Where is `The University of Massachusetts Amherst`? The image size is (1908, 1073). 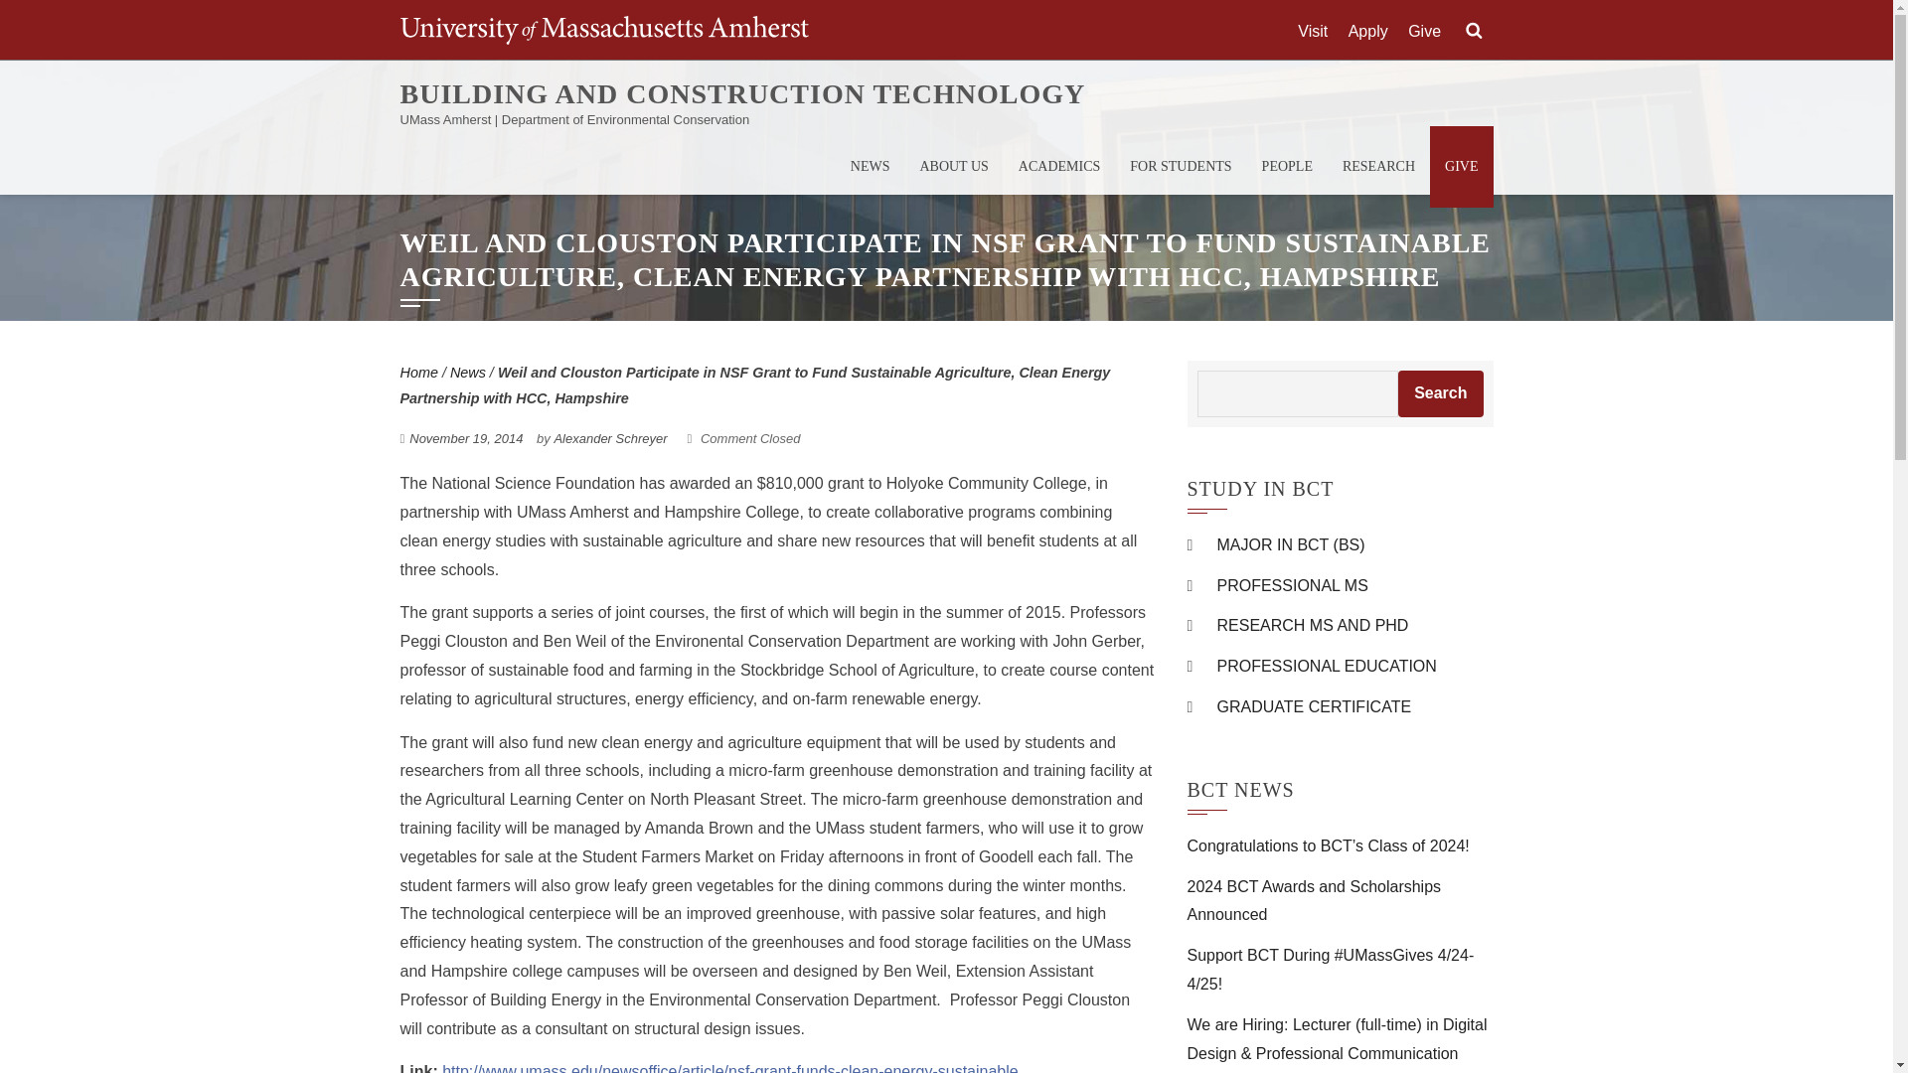
The University of Massachusetts Amherst is located at coordinates (602, 30).